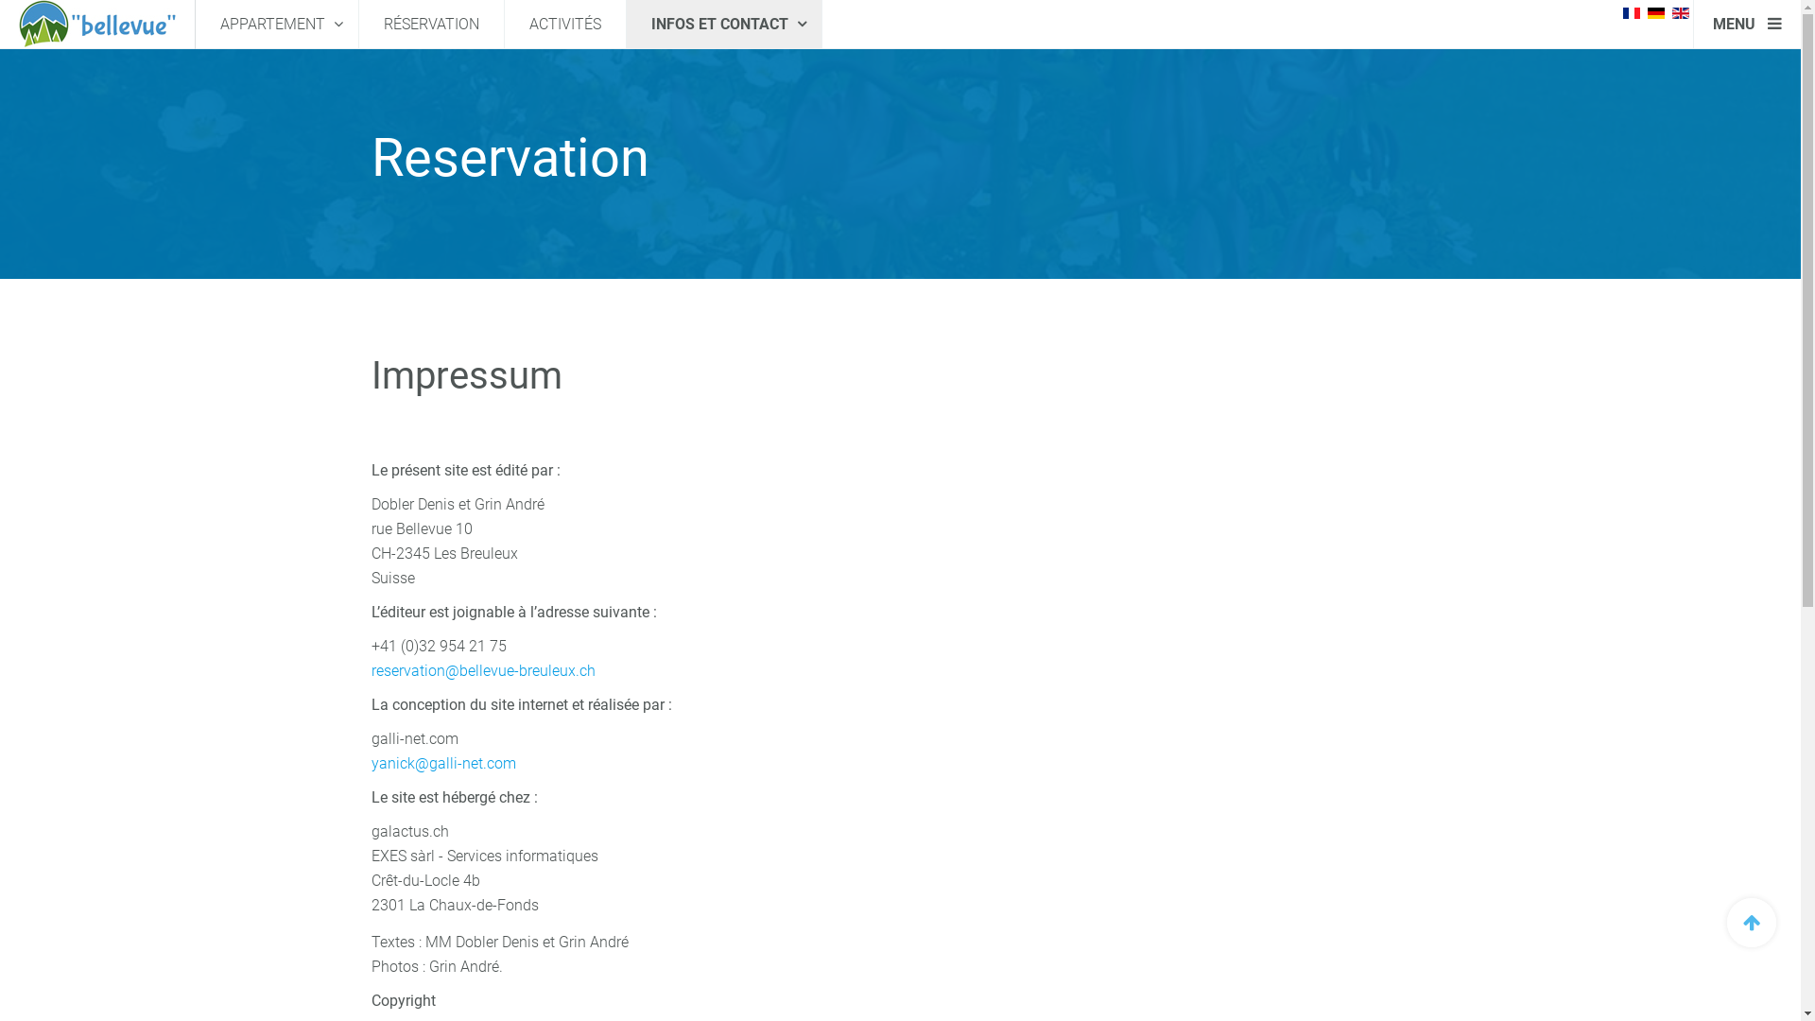 The image size is (1815, 1021). I want to click on APPARTEMENT, so click(277, 25).